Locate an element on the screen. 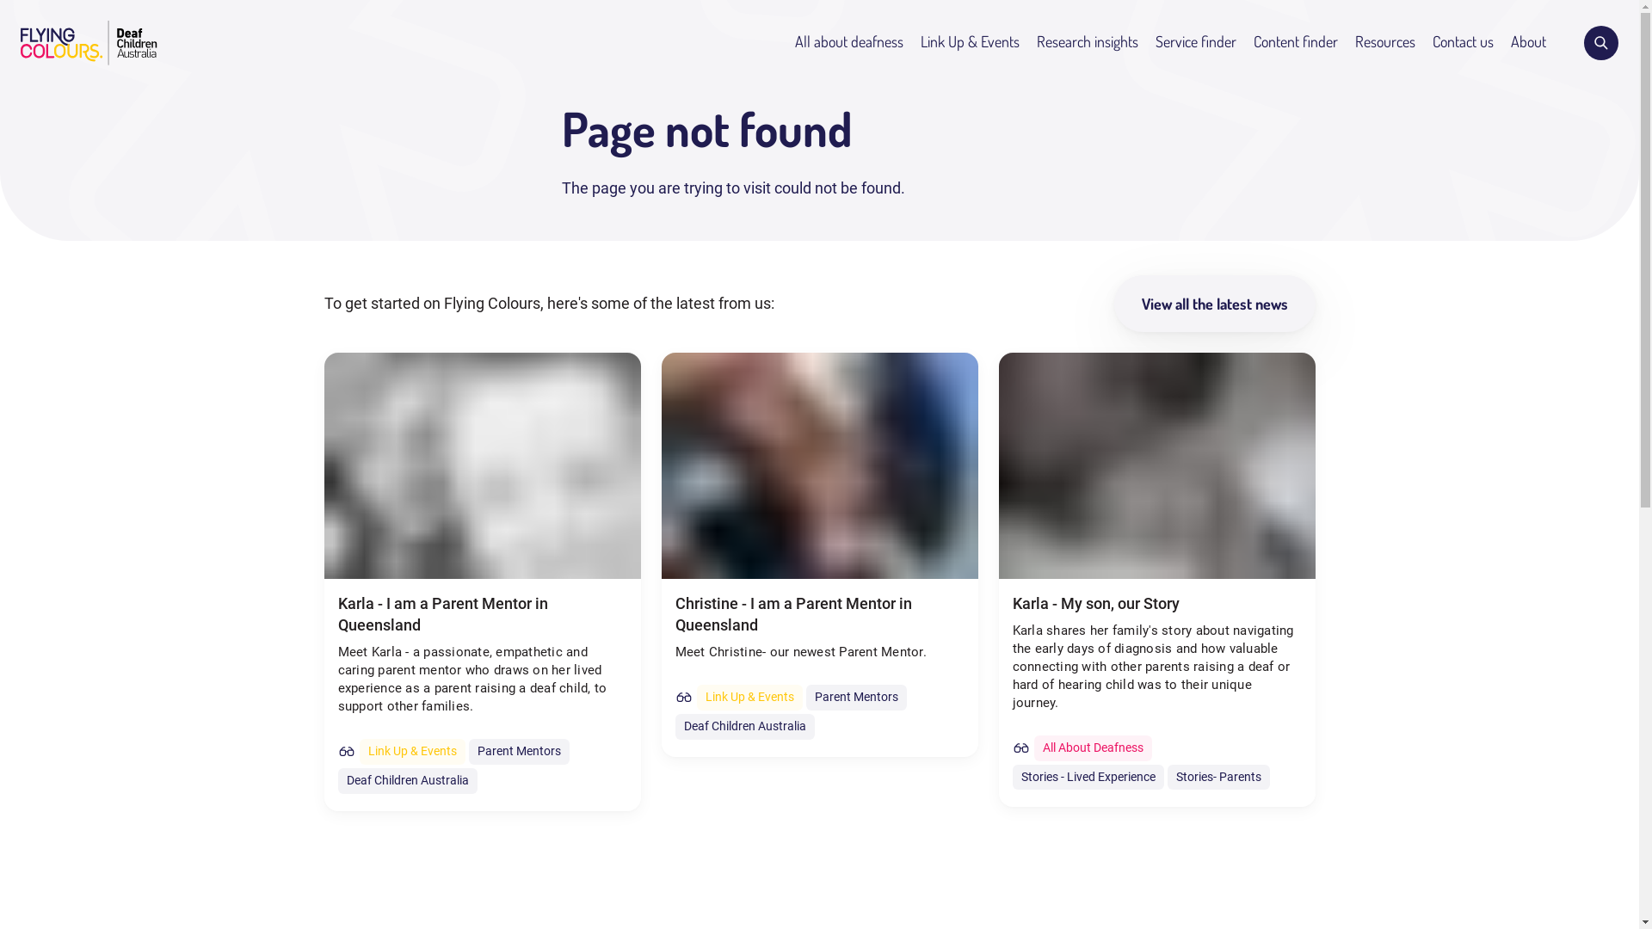  Resources is located at coordinates (1385, 41).